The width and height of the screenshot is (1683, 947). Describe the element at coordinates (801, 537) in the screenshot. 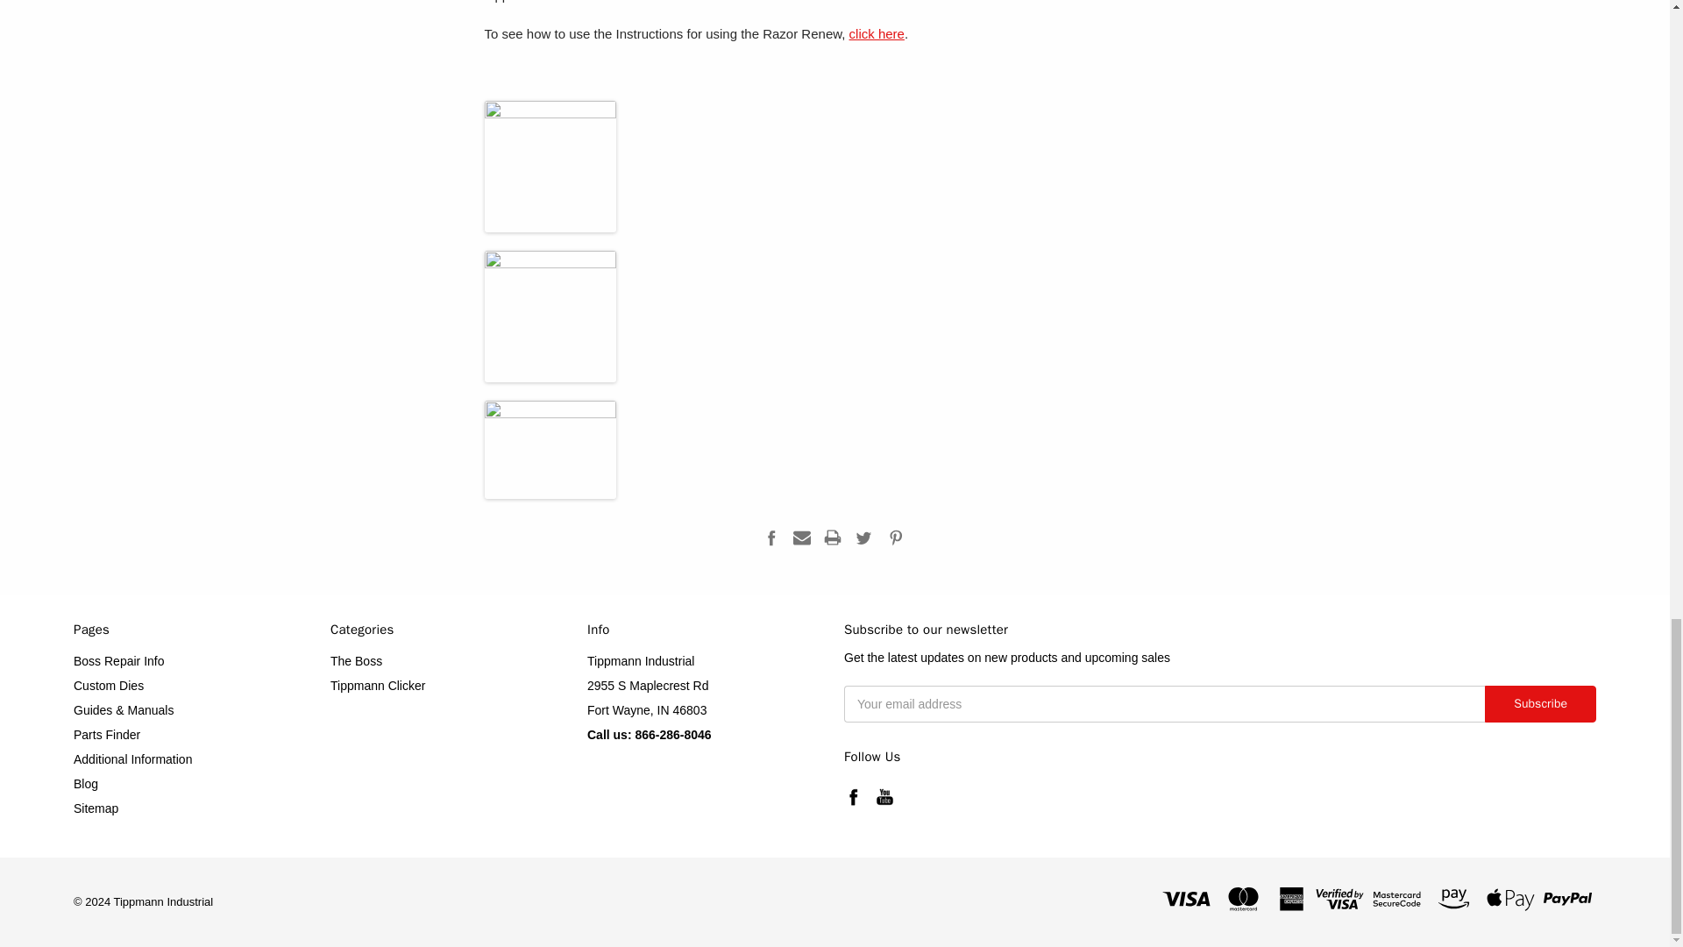

I see `Email` at that location.